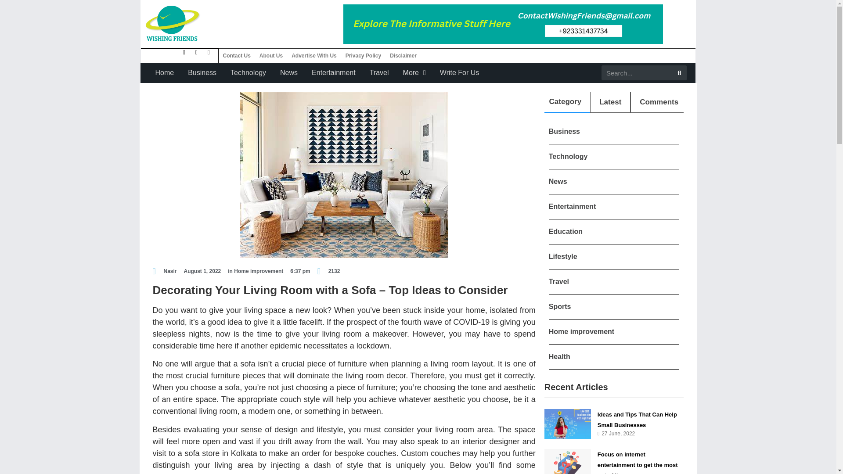  Describe the element at coordinates (363, 55) in the screenshot. I see `Privacy Policy` at that location.